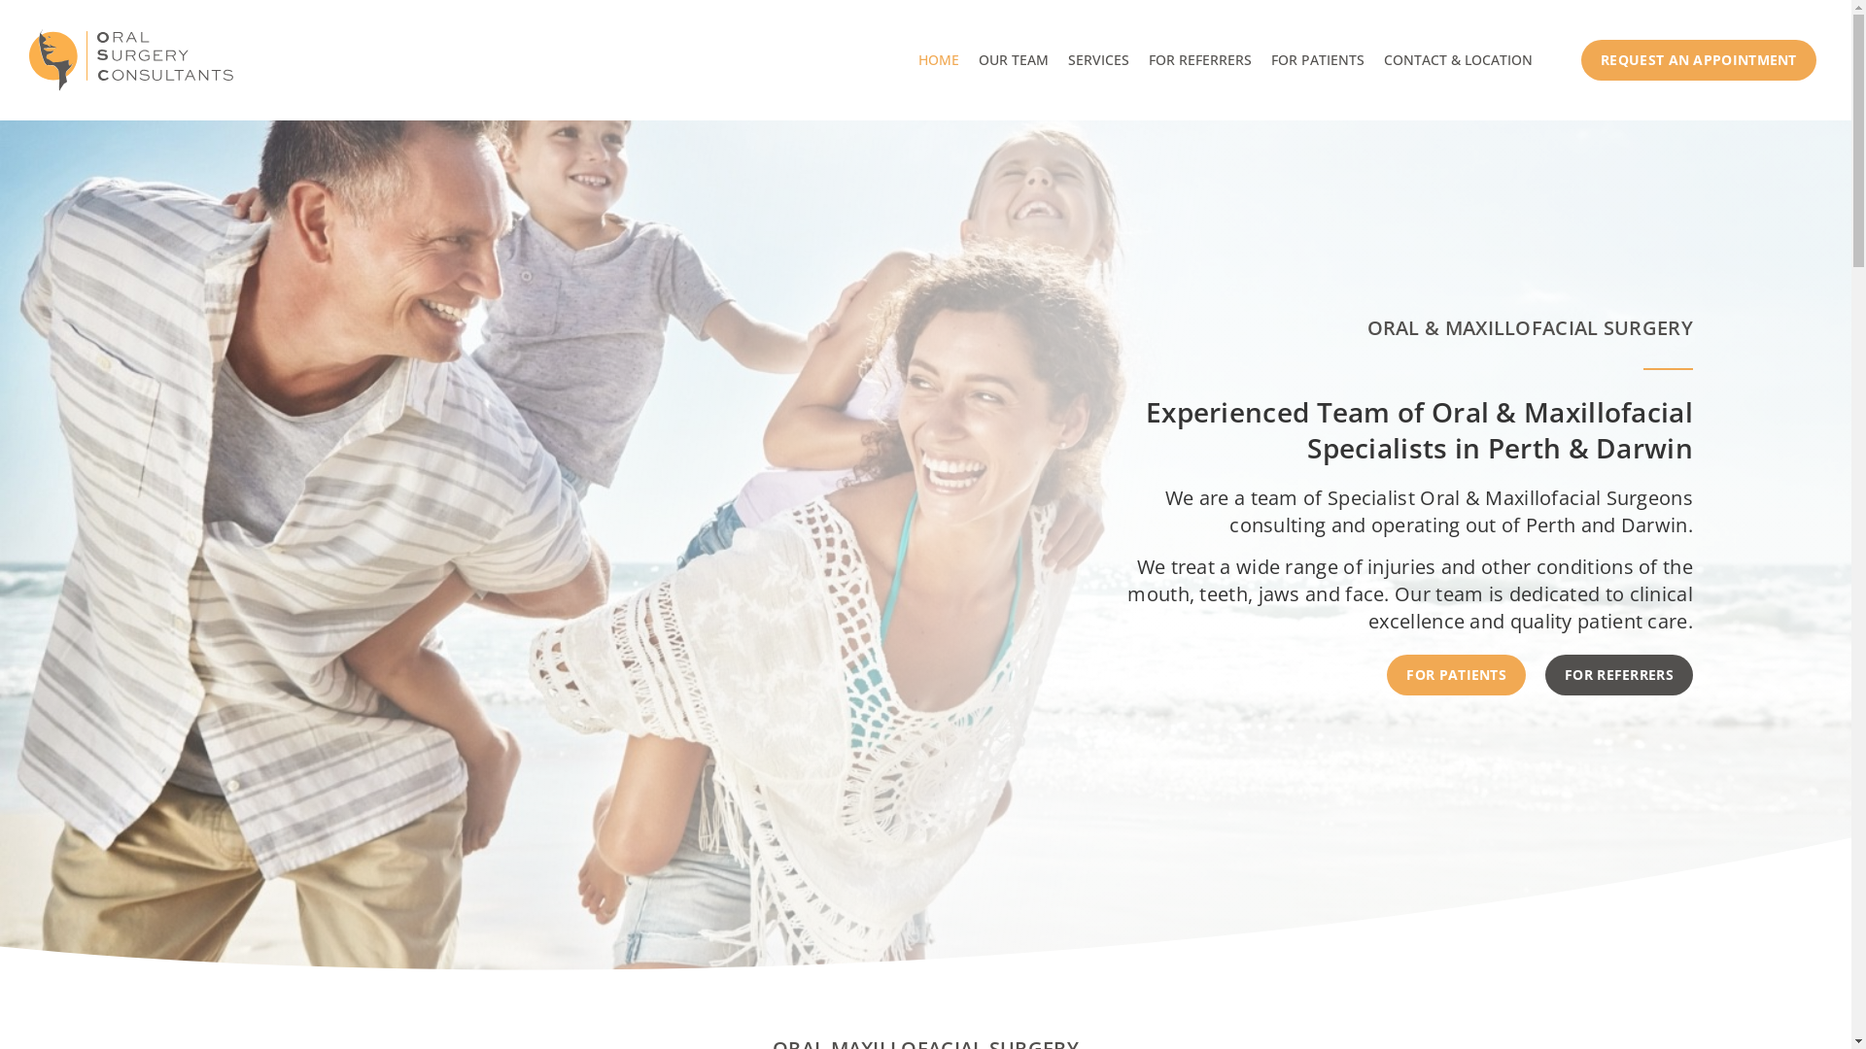 The width and height of the screenshot is (1866, 1049). Describe the element at coordinates (1458, 60) in the screenshot. I see `CONTACT & LOCATION` at that location.